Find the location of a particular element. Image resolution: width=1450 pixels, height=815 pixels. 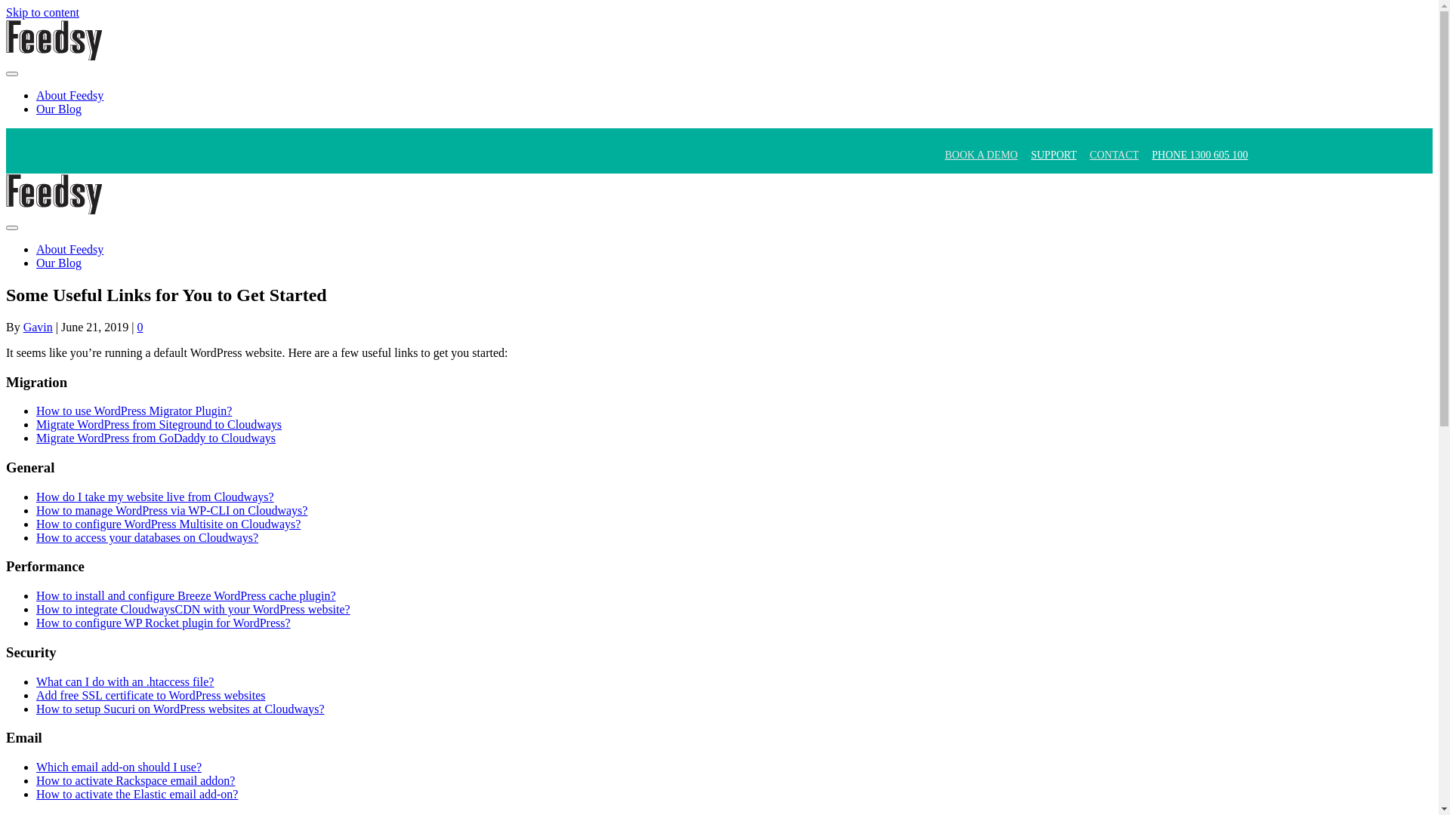

PHONE 1300 605 100 is located at coordinates (1199, 155).